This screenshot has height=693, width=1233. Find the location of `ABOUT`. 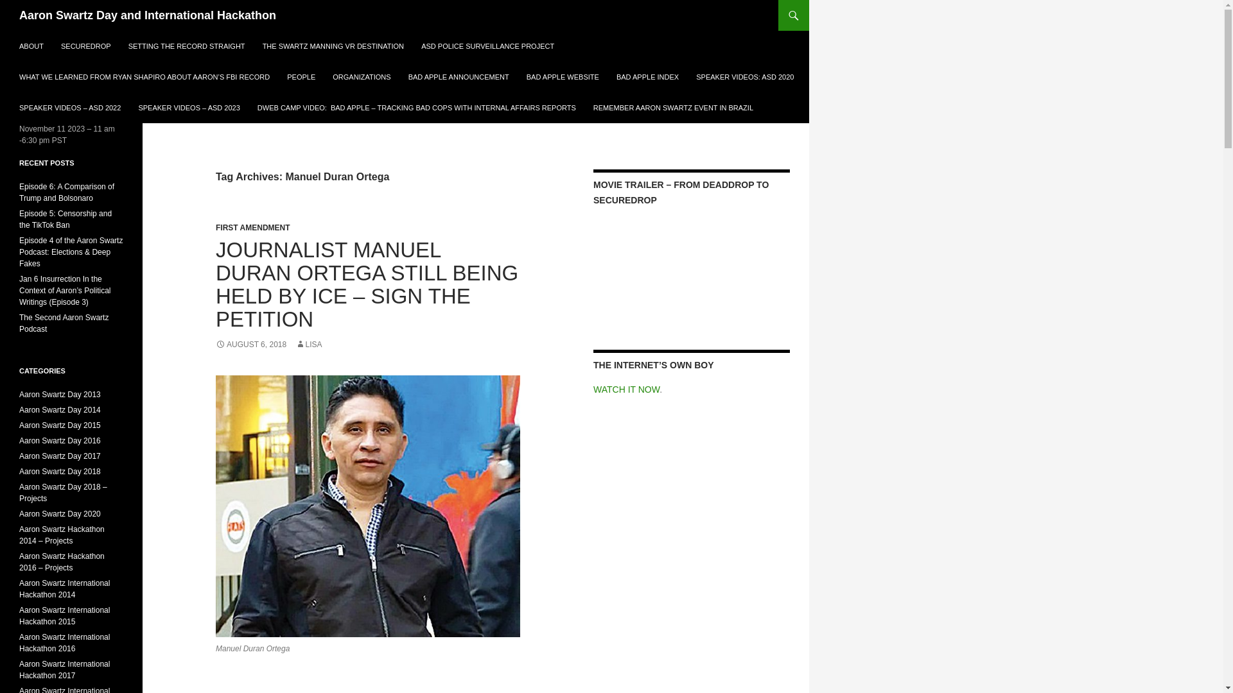

ABOUT is located at coordinates (31, 46).